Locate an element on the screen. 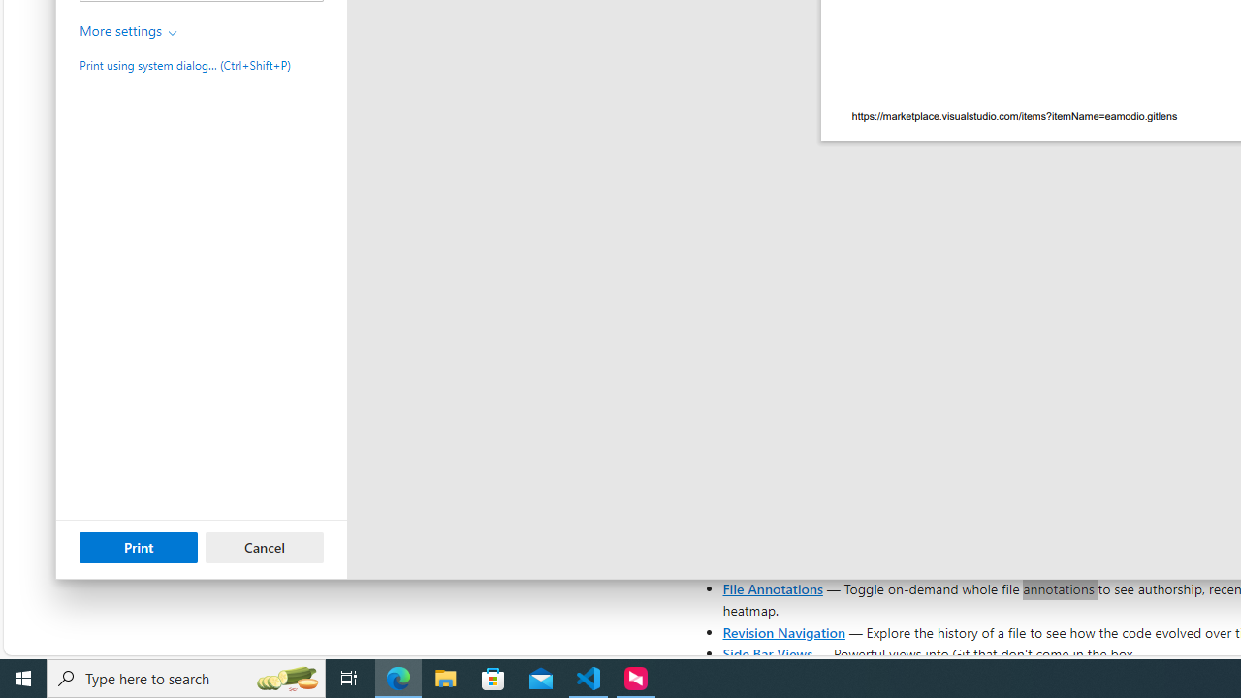 The width and height of the screenshot is (1241, 698). Cancel is located at coordinates (265, 547).